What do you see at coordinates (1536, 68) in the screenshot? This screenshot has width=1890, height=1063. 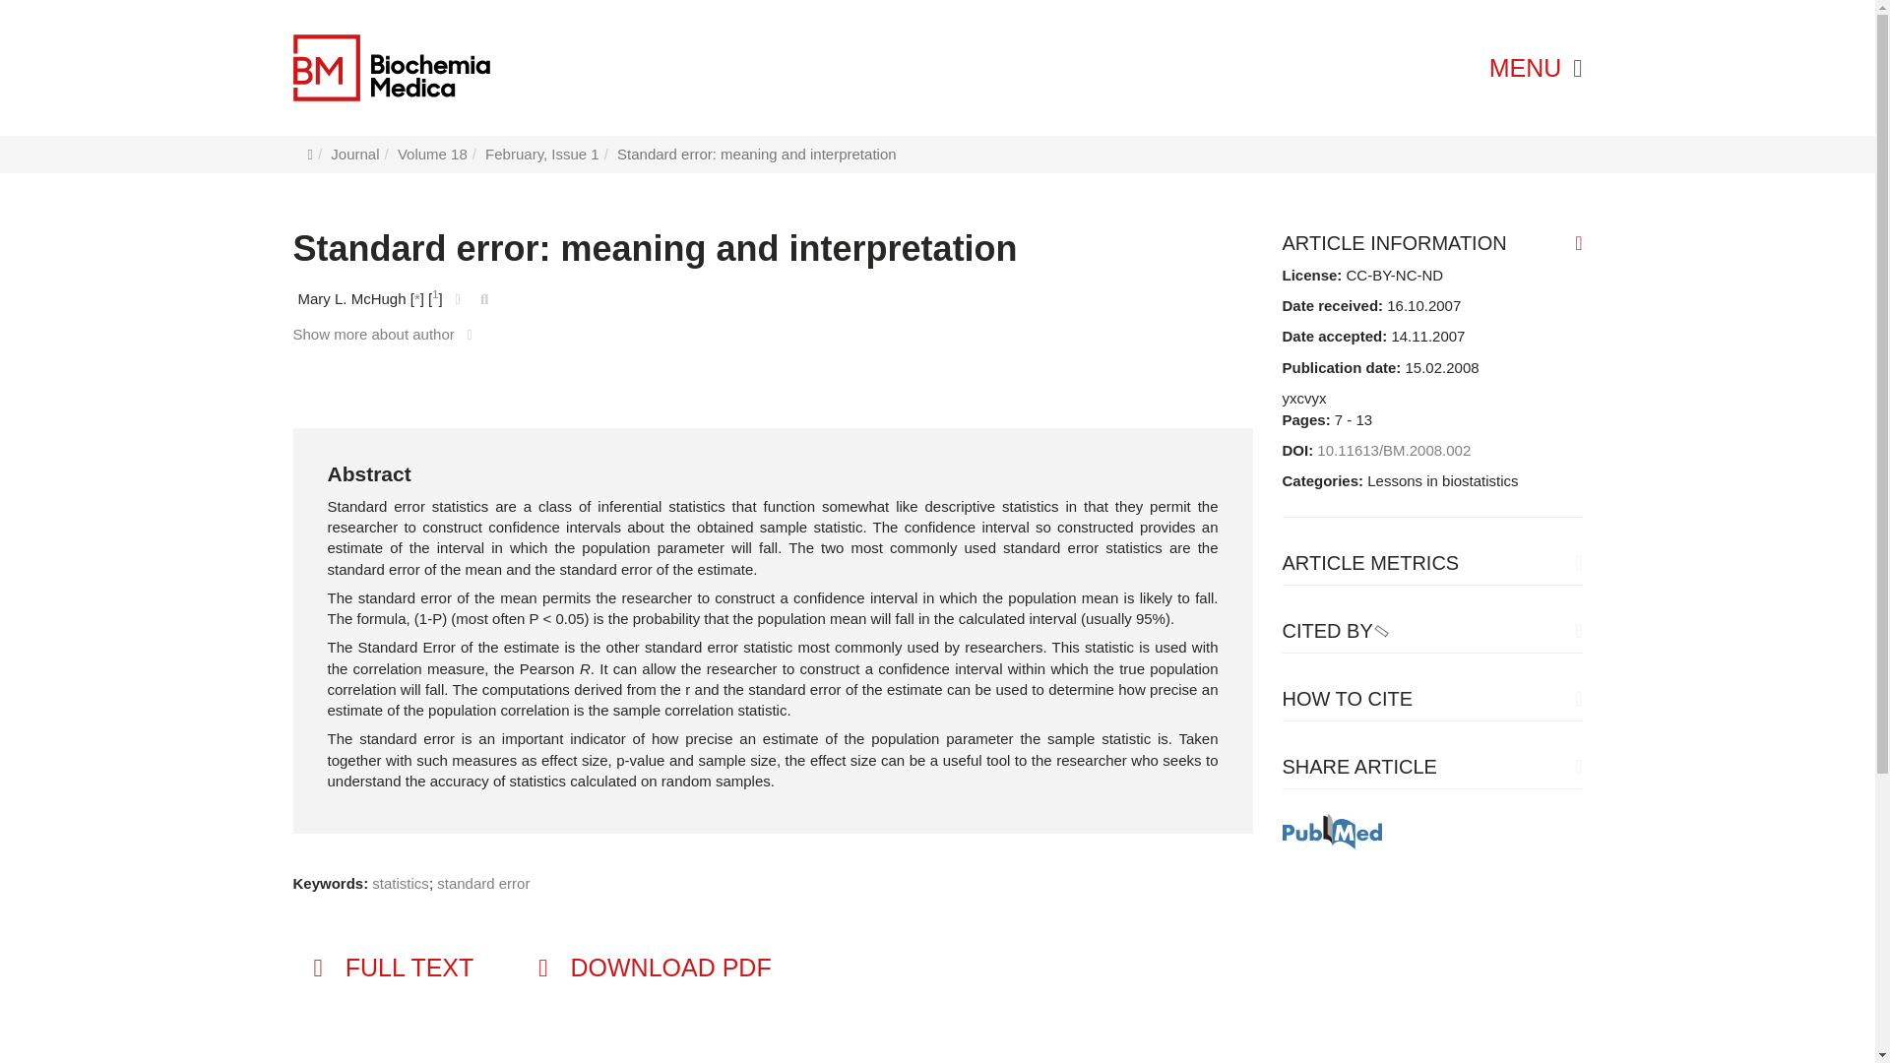 I see `MENU` at bounding box center [1536, 68].